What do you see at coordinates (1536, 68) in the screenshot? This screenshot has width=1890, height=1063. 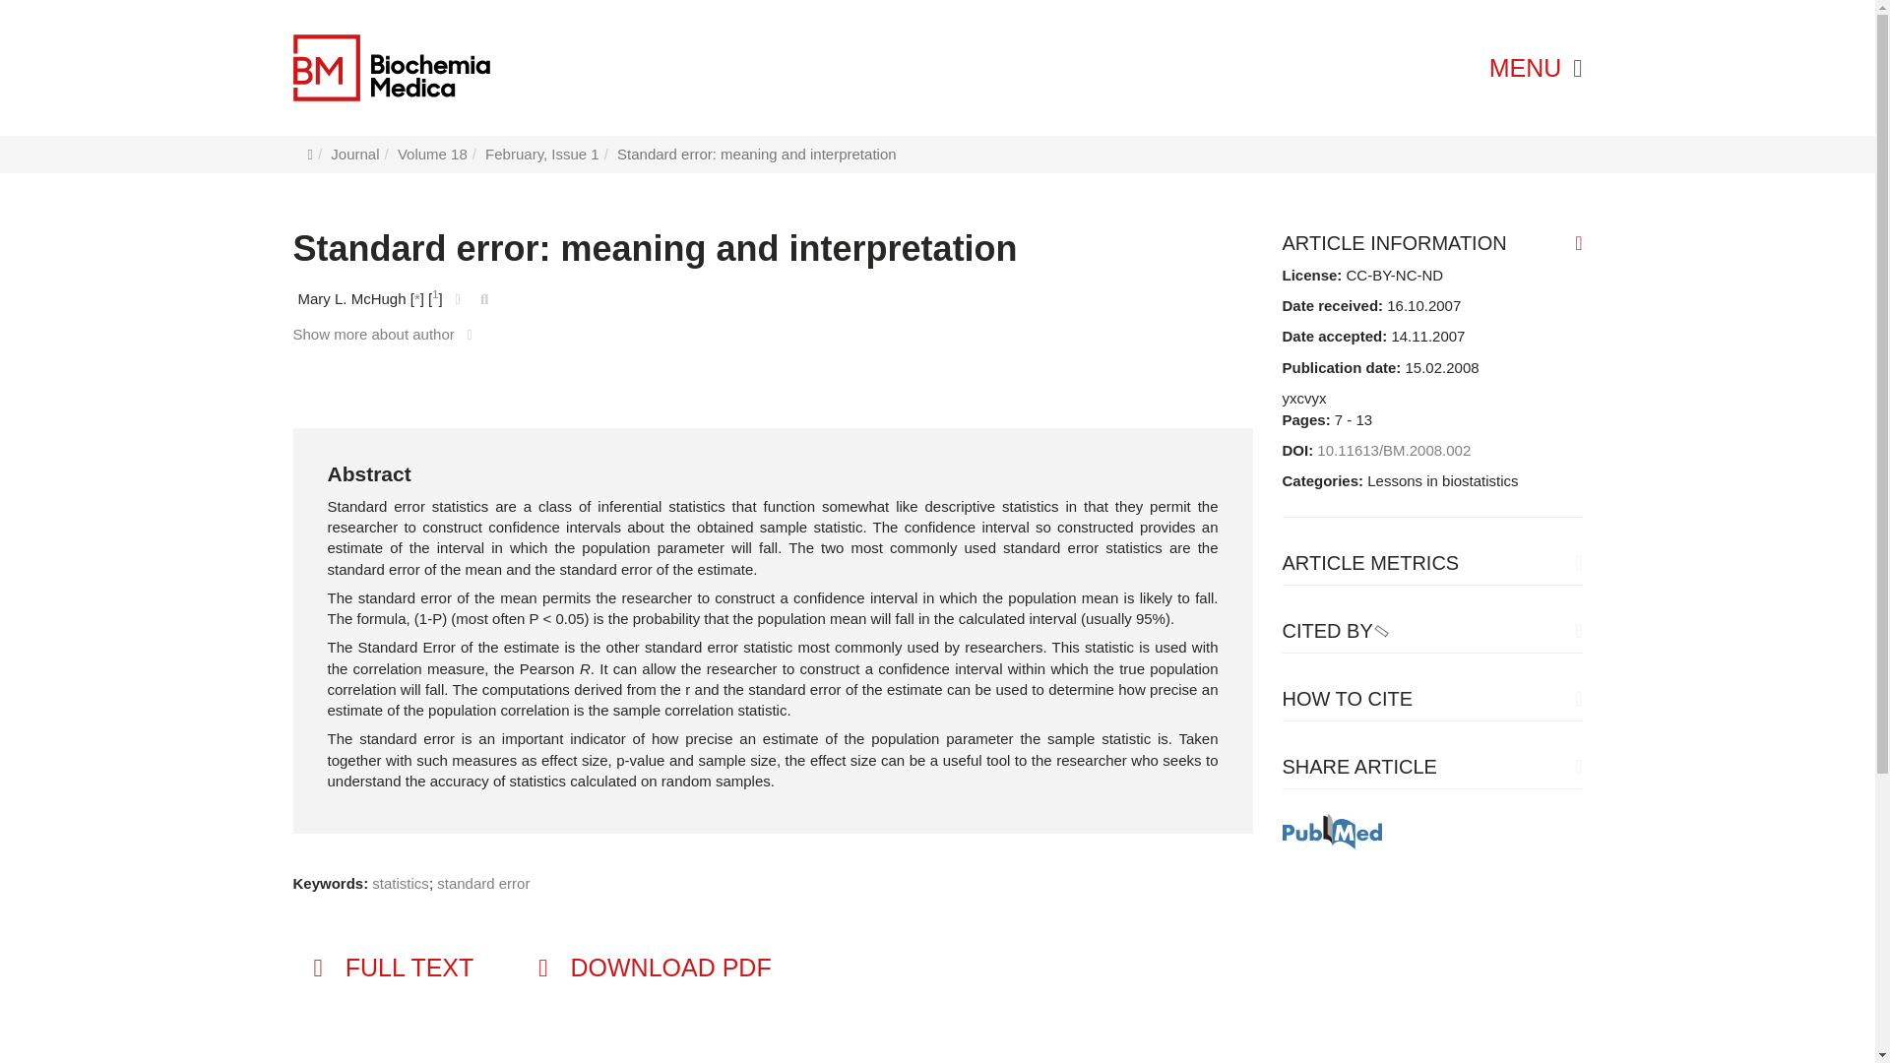 I see `MENU` at bounding box center [1536, 68].